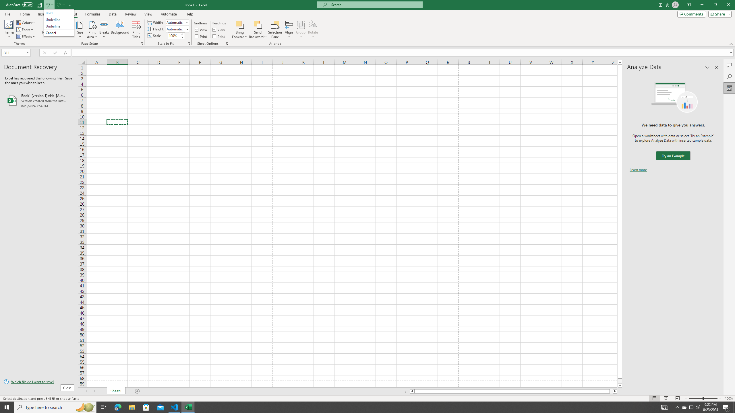 The image size is (735, 413). What do you see at coordinates (691, 407) in the screenshot?
I see `User Promoted Notification Area` at bounding box center [691, 407].